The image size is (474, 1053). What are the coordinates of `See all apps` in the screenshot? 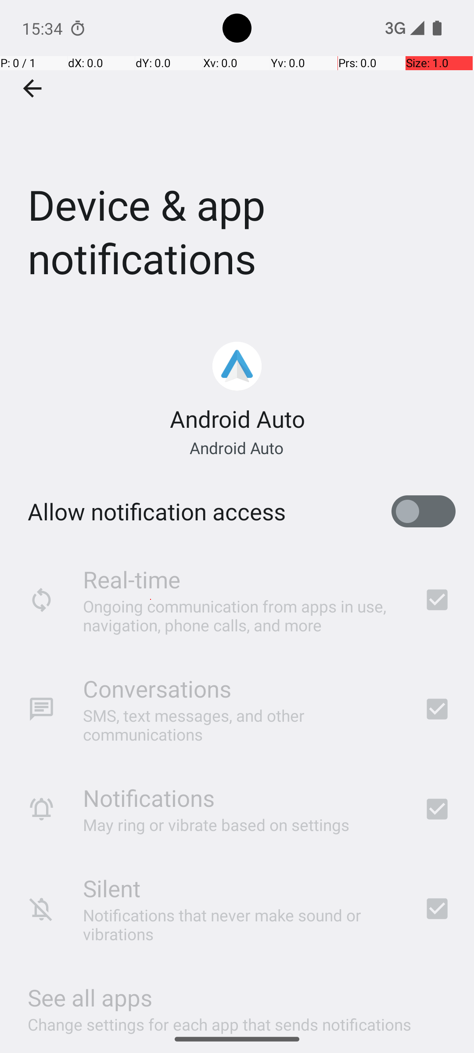 It's located at (90, 998).